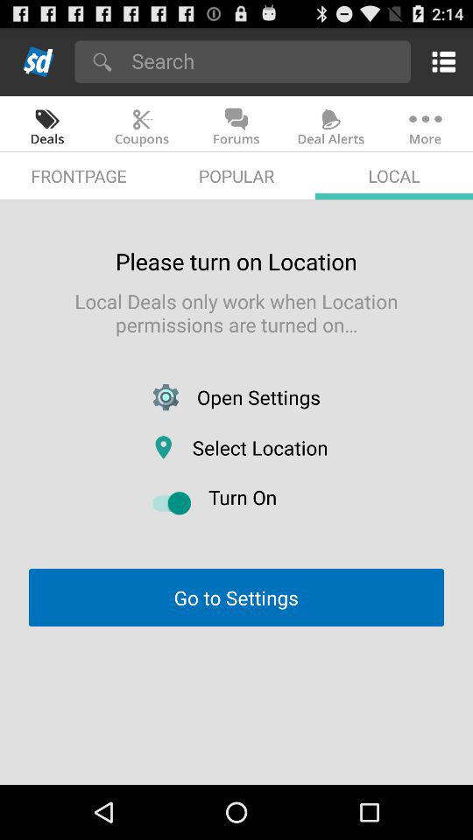 This screenshot has width=473, height=840. What do you see at coordinates (236, 597) in the screenshot?
I see `turn on the app at the bottom` at bounding box center [236, 597].